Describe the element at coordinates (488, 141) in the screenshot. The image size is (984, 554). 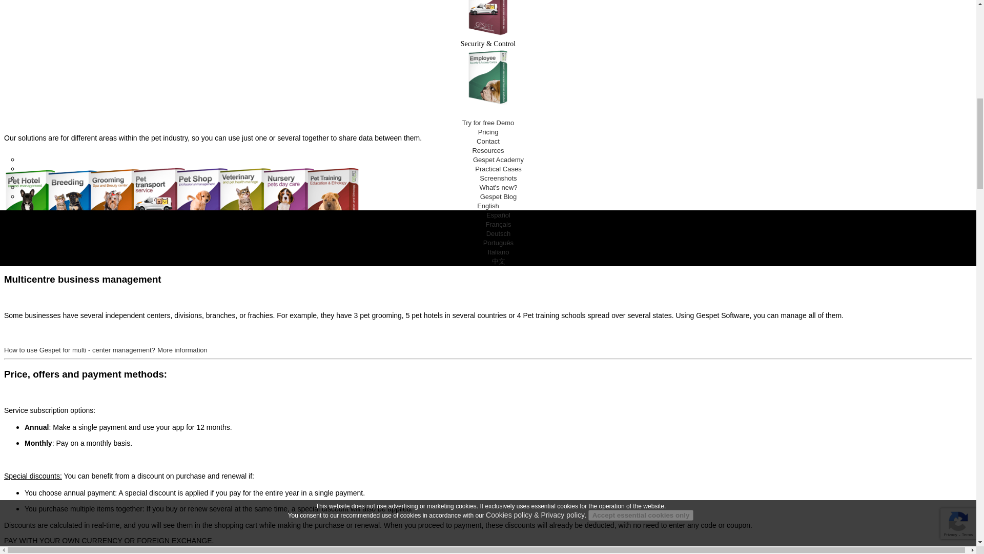
I see `Contact` at that location.